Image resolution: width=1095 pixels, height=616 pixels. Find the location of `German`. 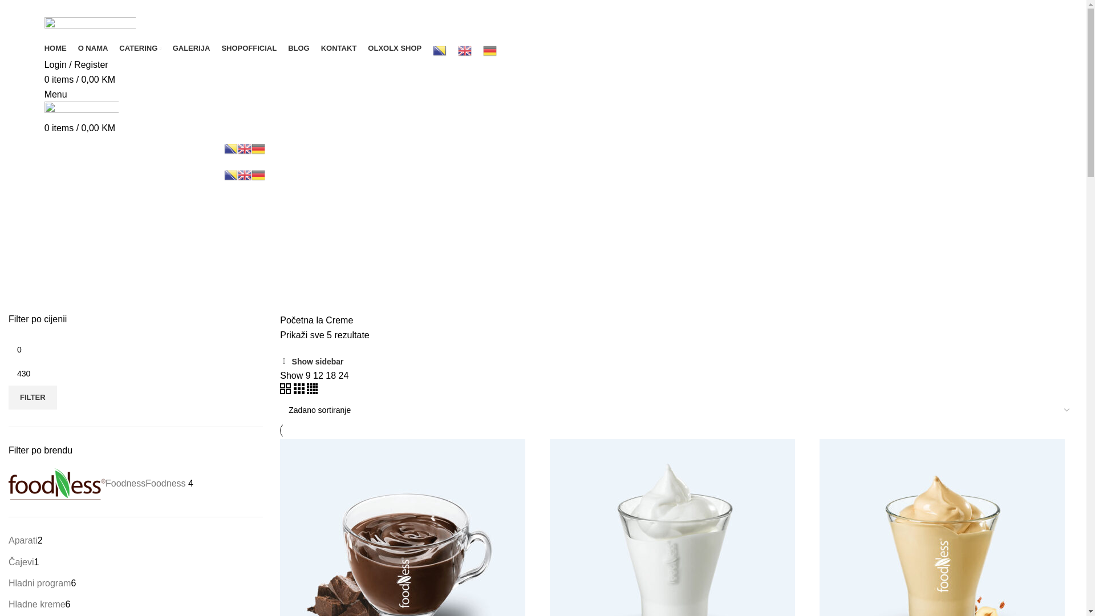

German is located at coordinates (258, 175).